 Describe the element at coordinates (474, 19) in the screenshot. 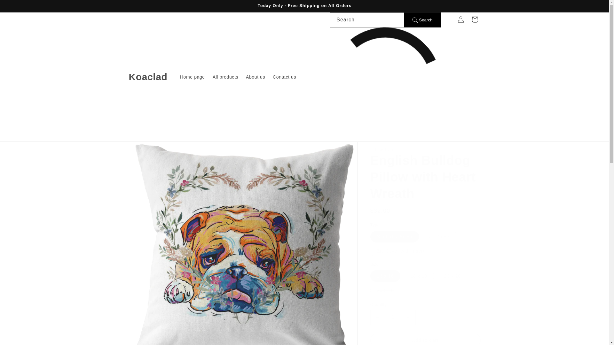

I see `Cart` at that location.